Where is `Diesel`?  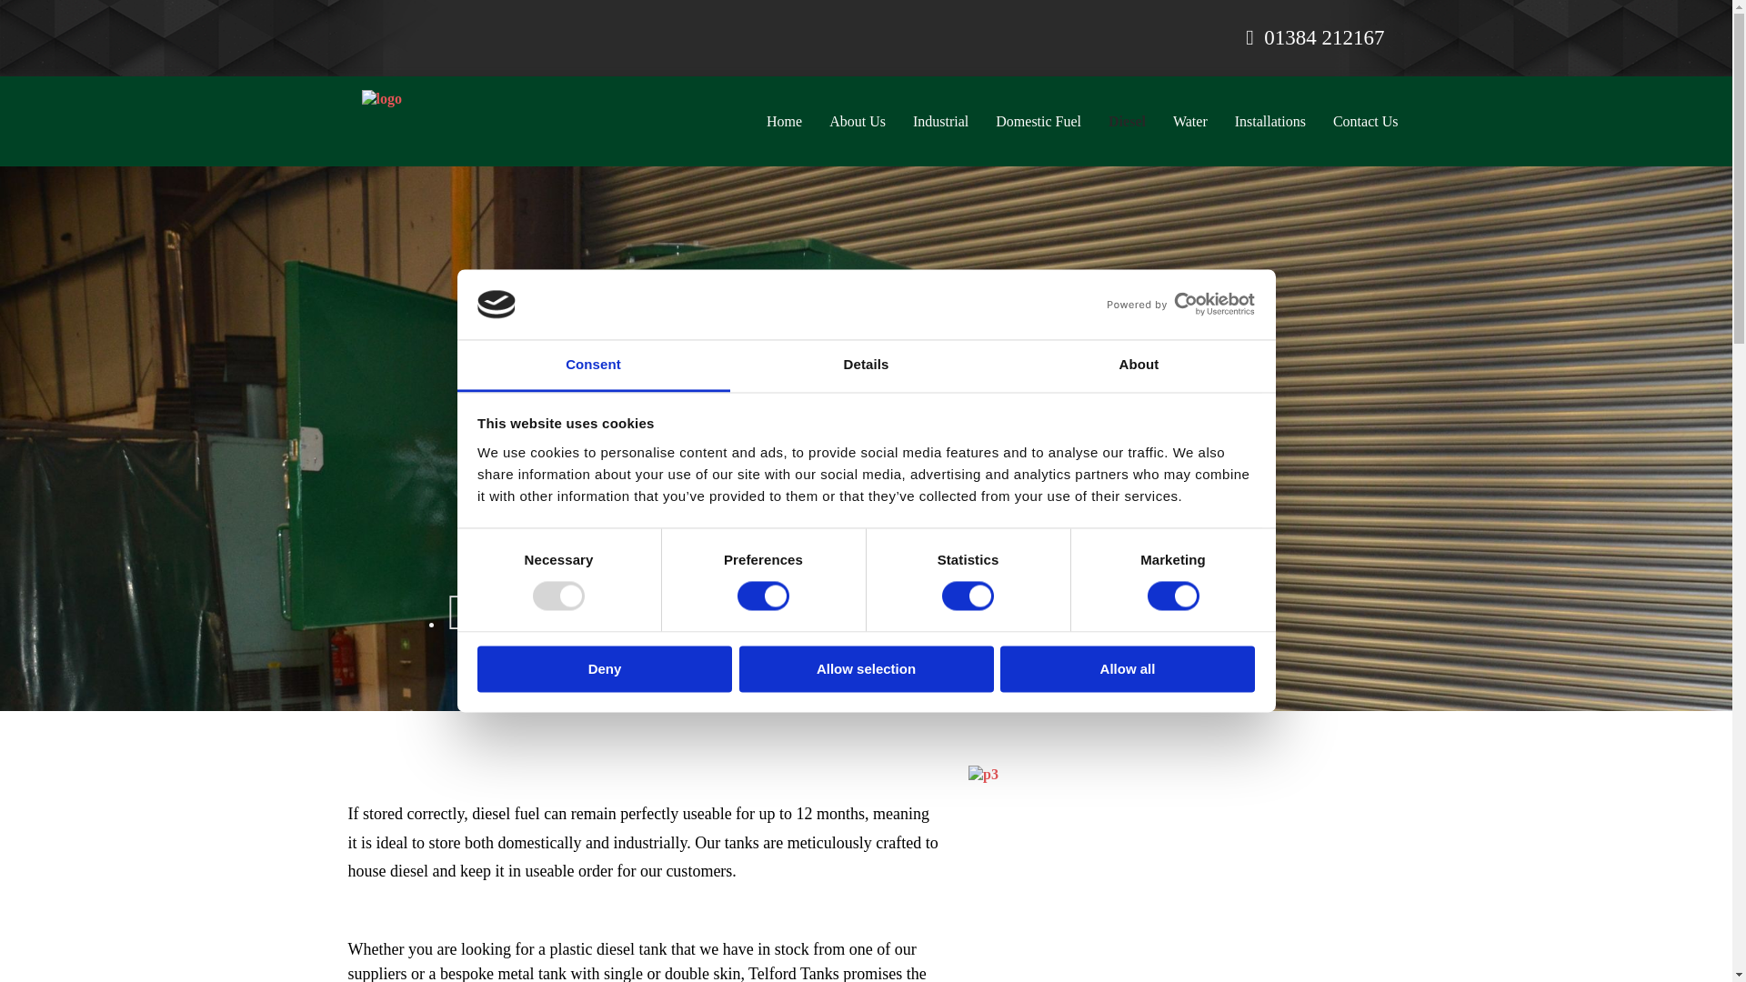 Diesel is located at coordinates (1126, 121).